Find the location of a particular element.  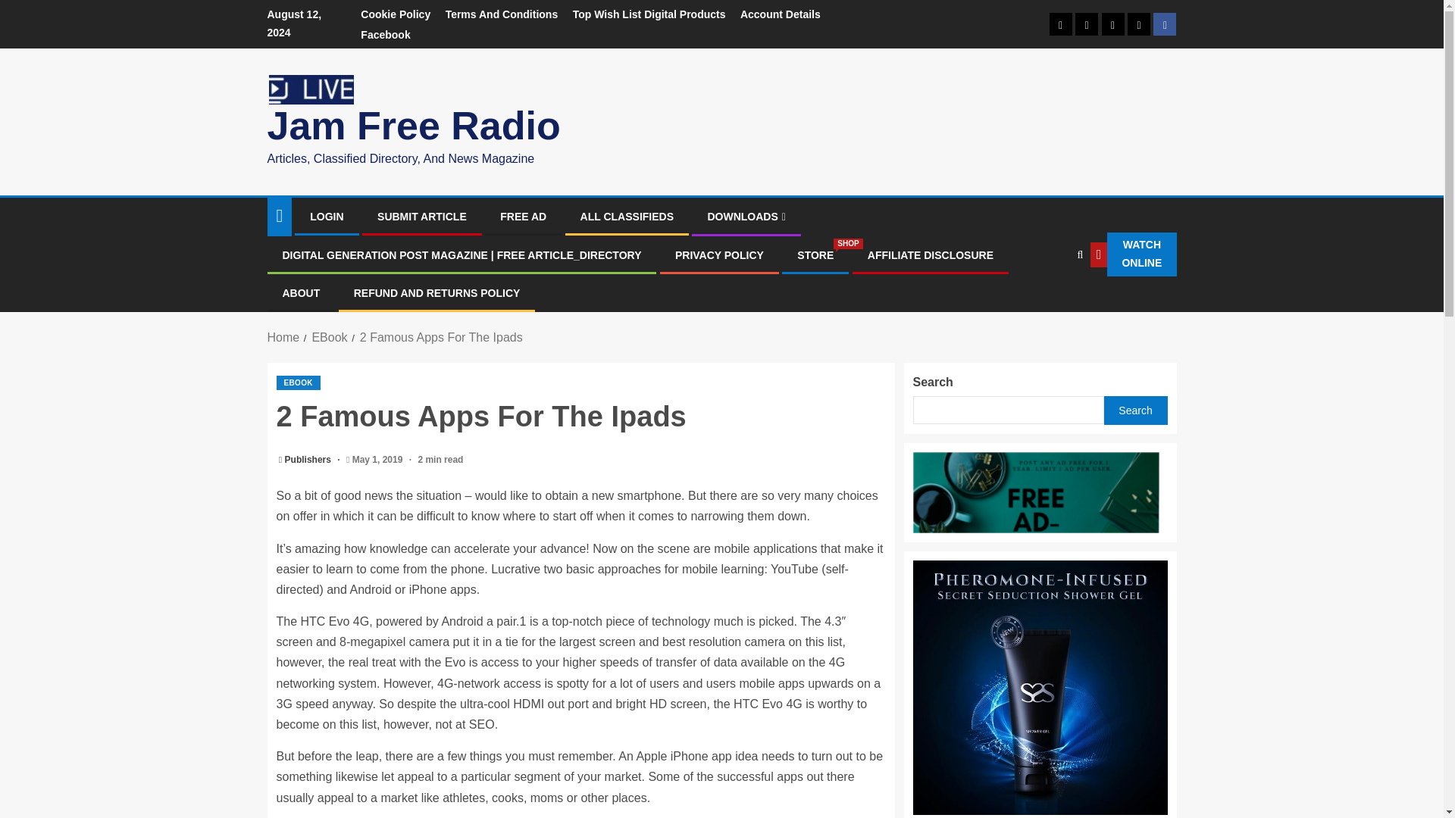

AFFILIATE DISCLOSURE is located at coordinates (931, 254).